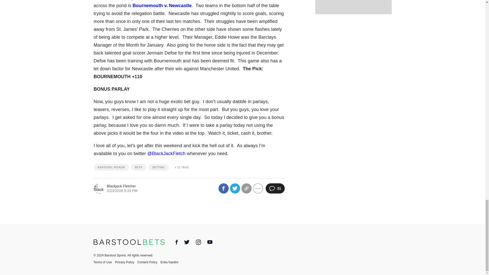  I want to click on BETS, so click(139, 167).